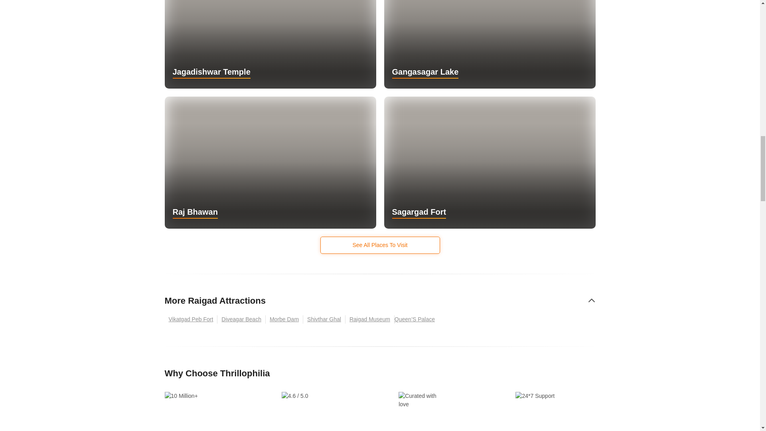  I want to click on Jagadishwar Temple, so click(270, 44).